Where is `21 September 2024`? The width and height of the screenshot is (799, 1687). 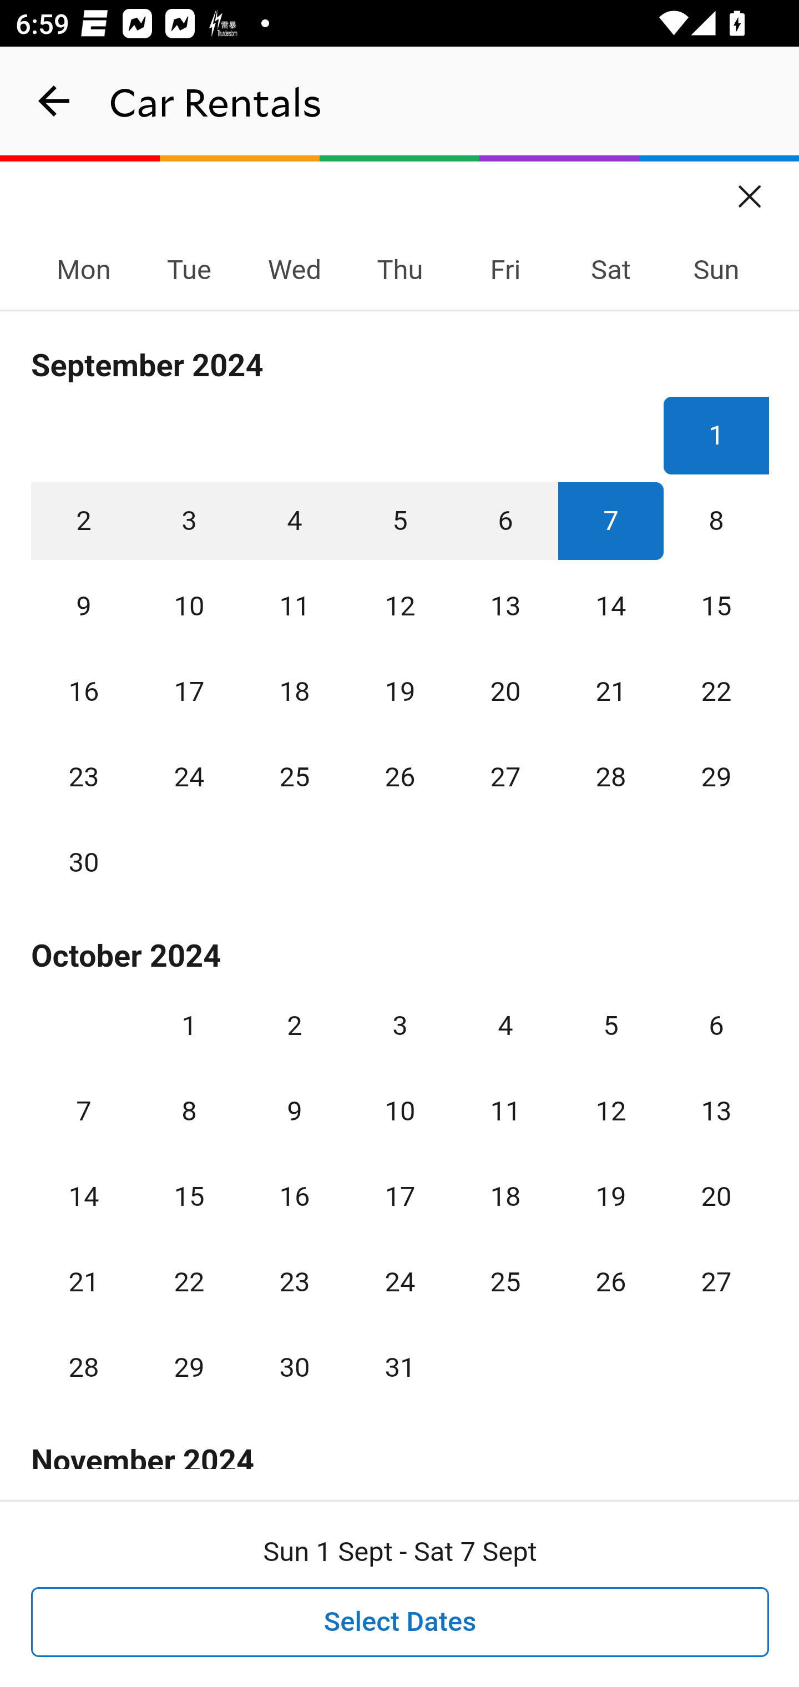
21 September 2024 is located at coordinates (610, 691).